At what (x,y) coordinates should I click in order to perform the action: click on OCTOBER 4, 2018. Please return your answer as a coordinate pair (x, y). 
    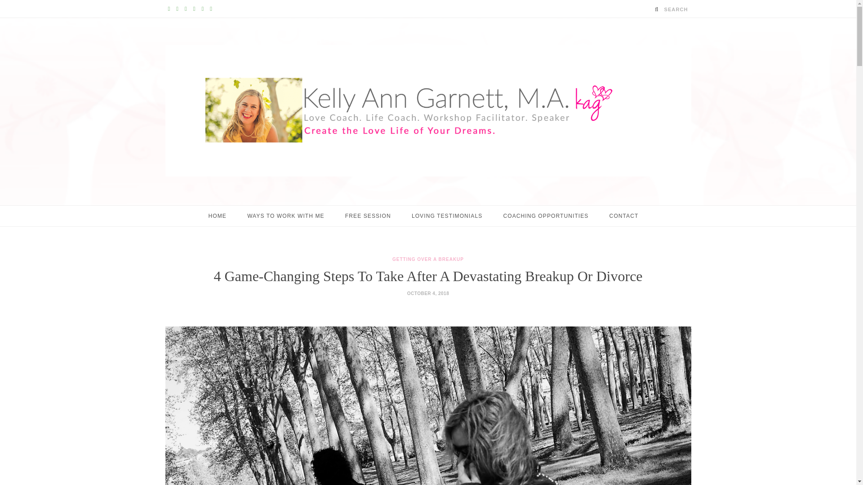
    Looking at the image, I should click on (428, 293).